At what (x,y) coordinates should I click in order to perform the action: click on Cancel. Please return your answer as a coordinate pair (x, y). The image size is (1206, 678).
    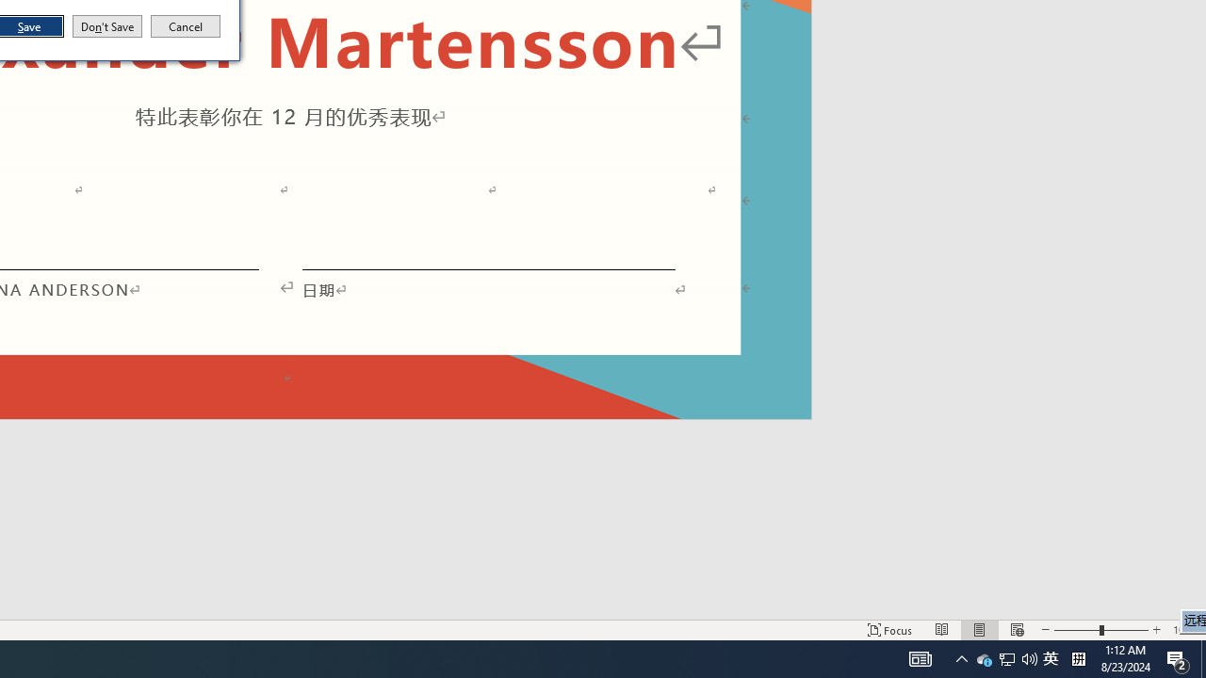
    Looking at the image, I should click on (186, 26).